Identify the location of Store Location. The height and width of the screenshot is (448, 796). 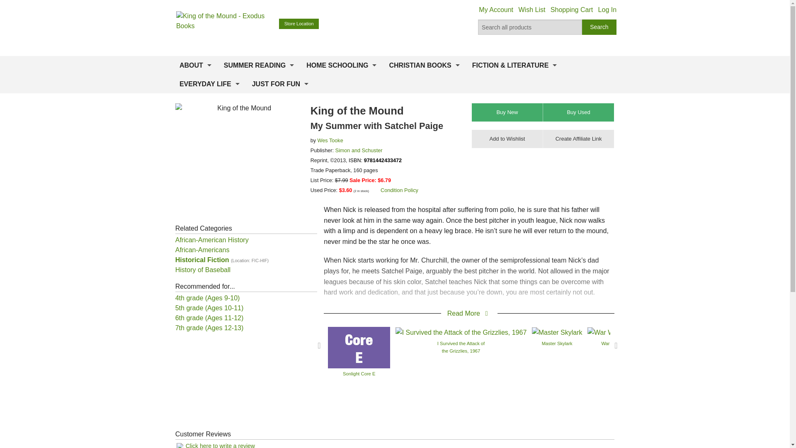
(299, 24).